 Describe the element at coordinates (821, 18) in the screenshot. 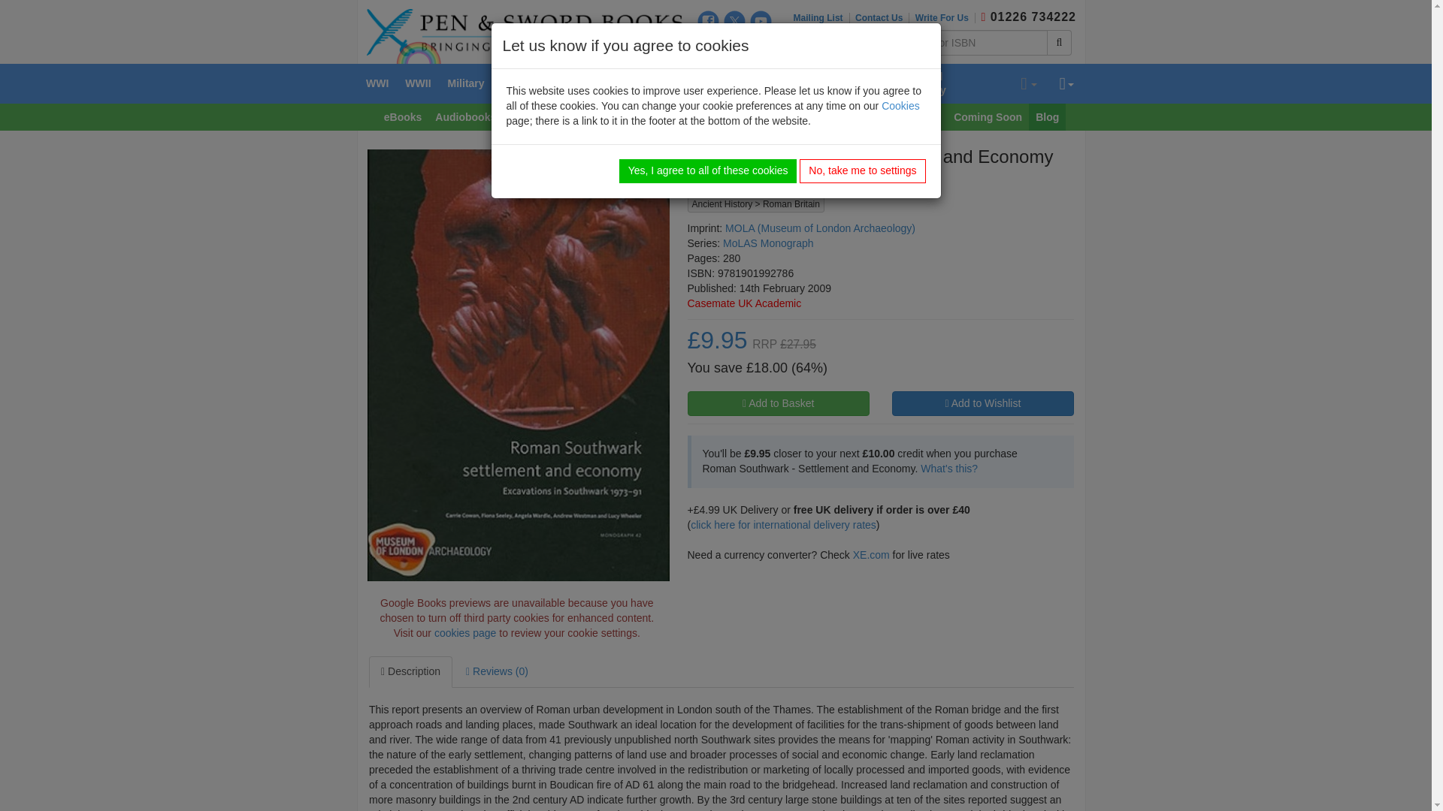

I see `Mailing List` at that location.